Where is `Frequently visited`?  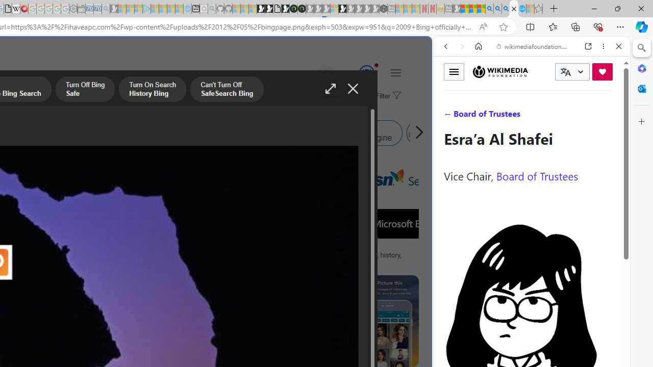 Frequently visited is located at coordinates (213, 136).